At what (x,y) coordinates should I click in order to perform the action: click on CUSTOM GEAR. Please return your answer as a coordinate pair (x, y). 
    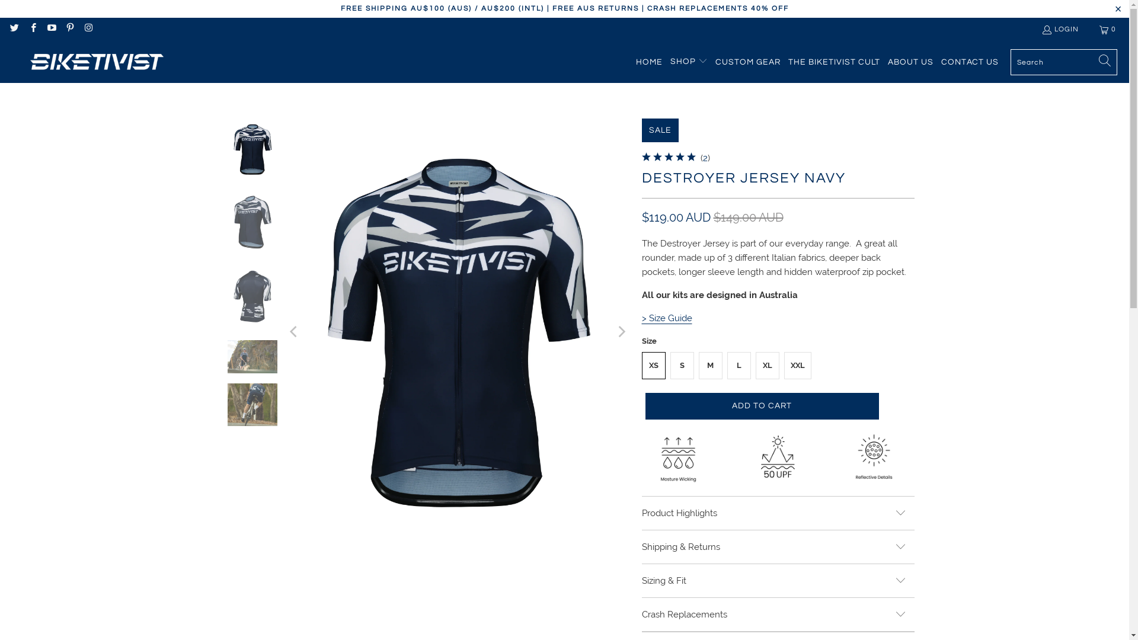
    Looking at the image, I should click on (748, 62).